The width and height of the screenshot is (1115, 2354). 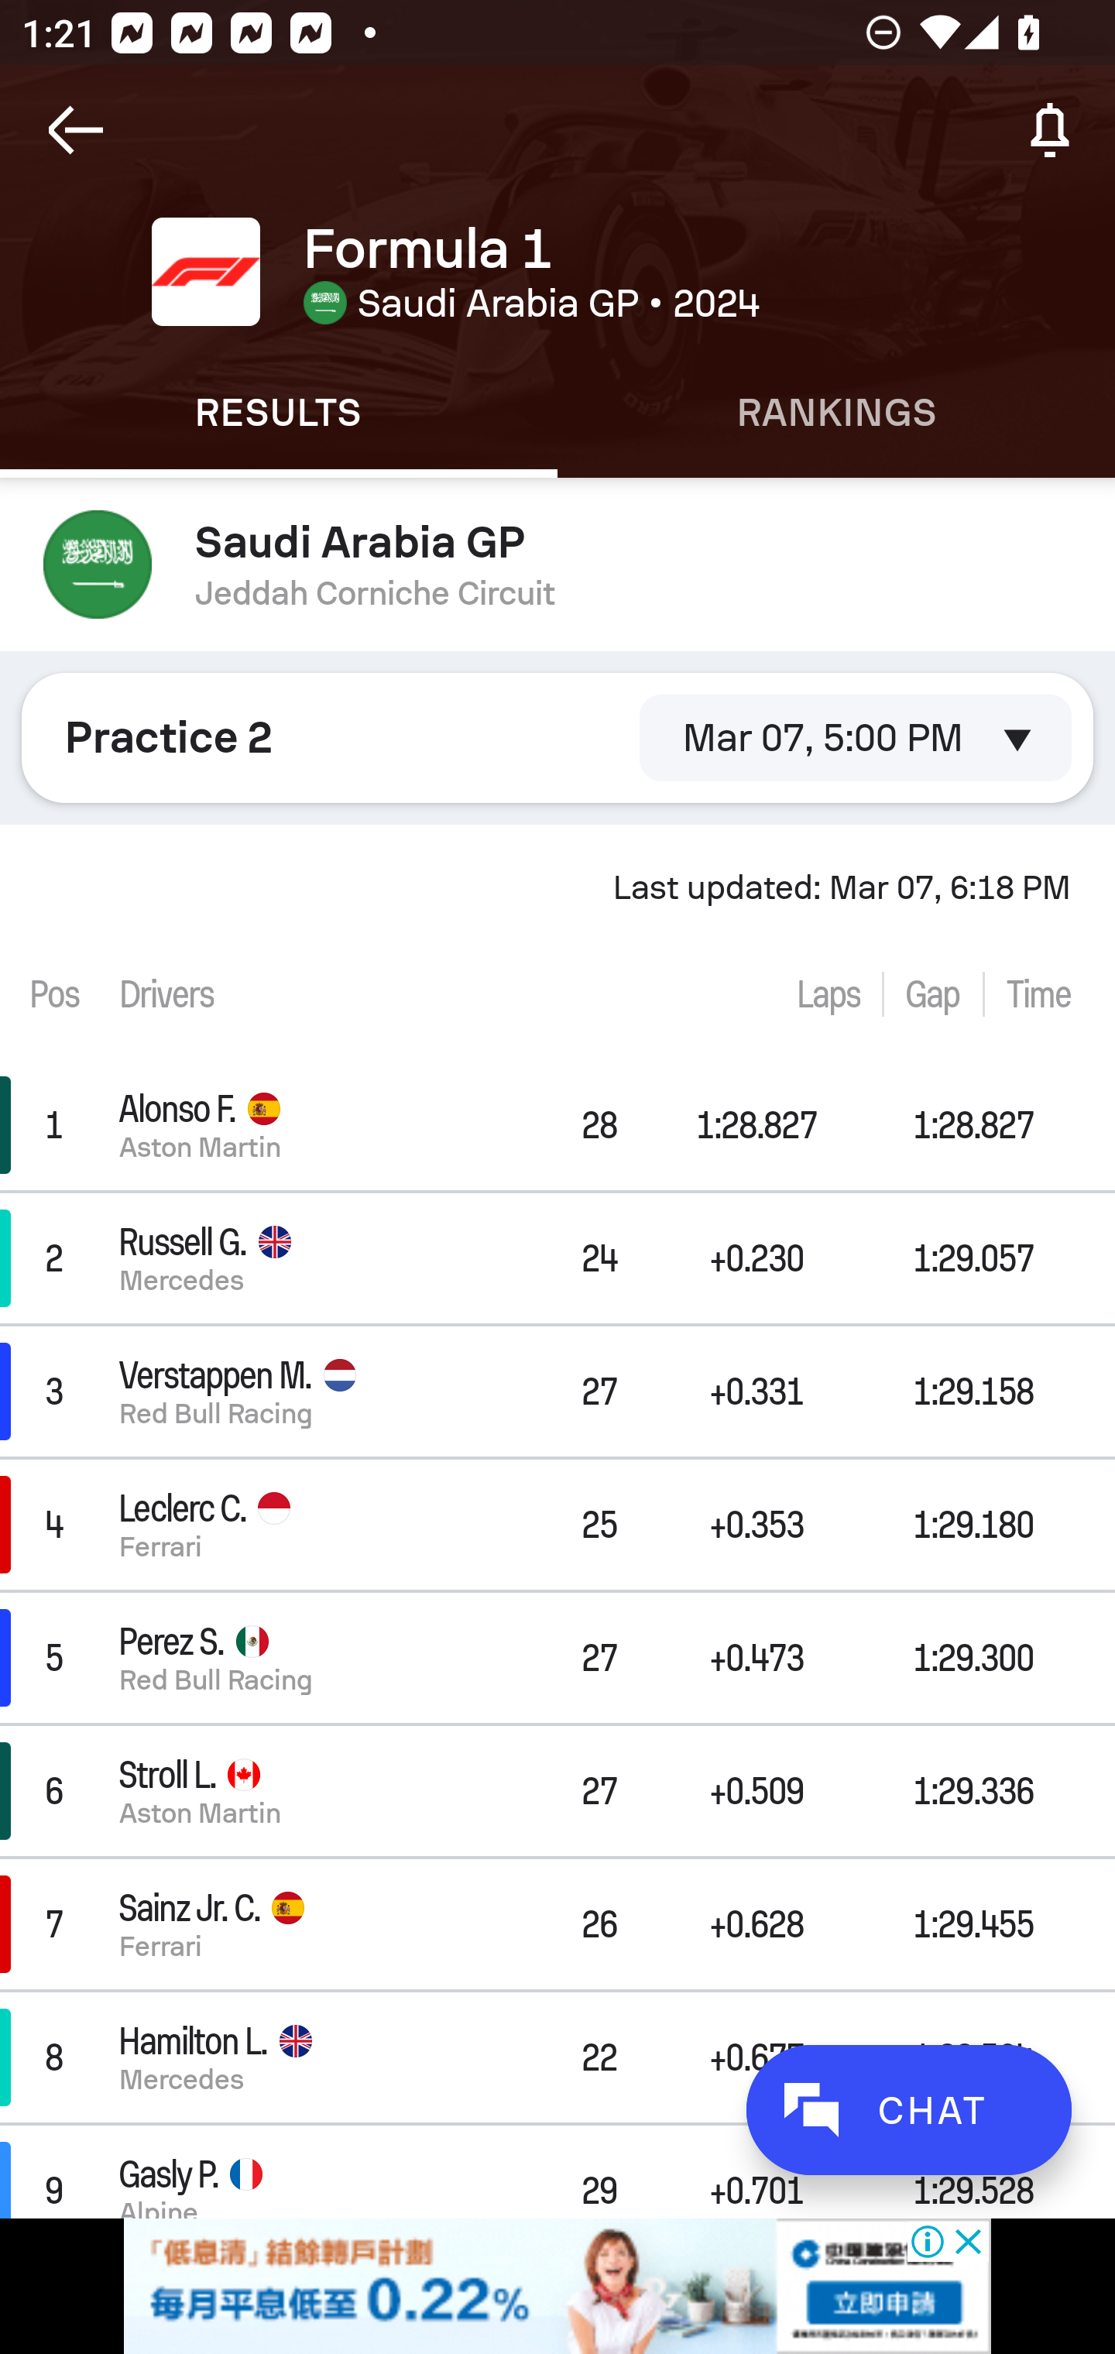 I want to click on 5 Perez S. Red Bull Racing 27 +0.473 1:29.300, so click(x=557, y=1659).